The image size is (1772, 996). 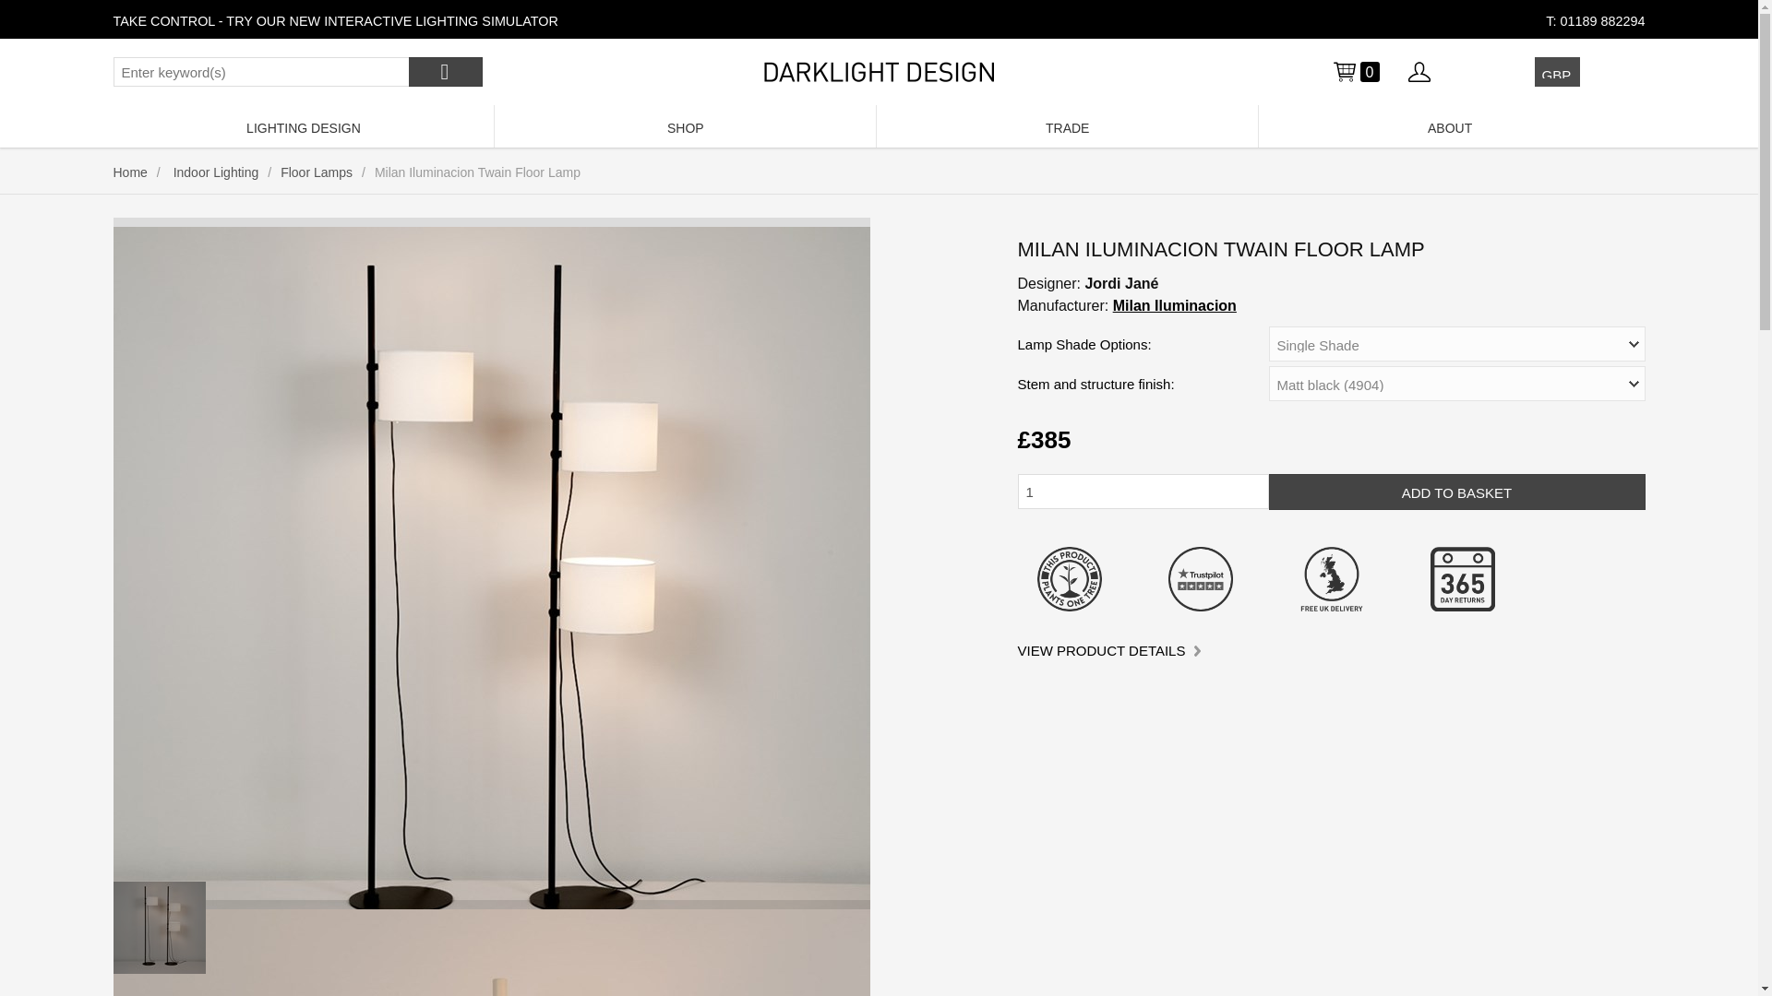 I want to click on SHOP, so click(x=685, y=125).